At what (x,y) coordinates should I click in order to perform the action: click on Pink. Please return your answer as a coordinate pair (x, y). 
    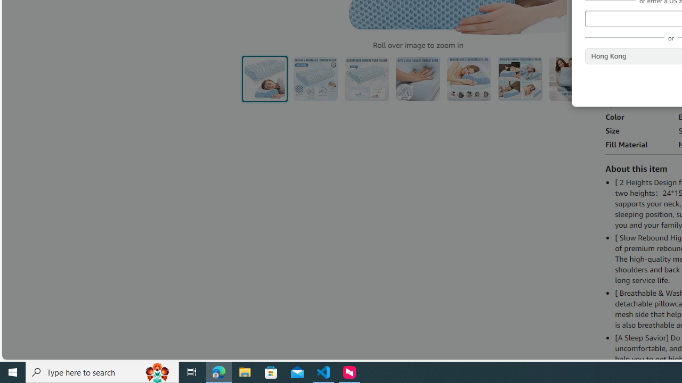
    Looking at the image, I should click on (667, 22).